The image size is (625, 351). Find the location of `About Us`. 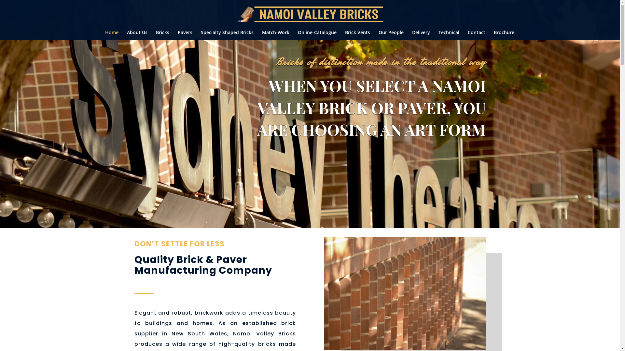

About Us is located at coordinates (137, 35).